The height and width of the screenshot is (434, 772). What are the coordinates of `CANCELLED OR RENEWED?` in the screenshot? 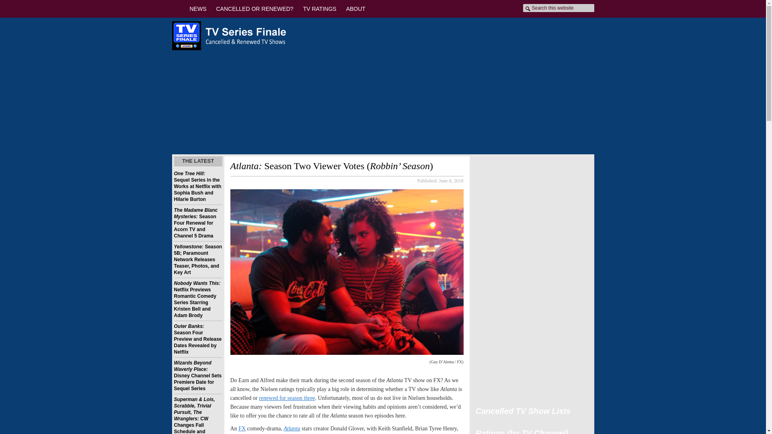 It's located at (255, 9).